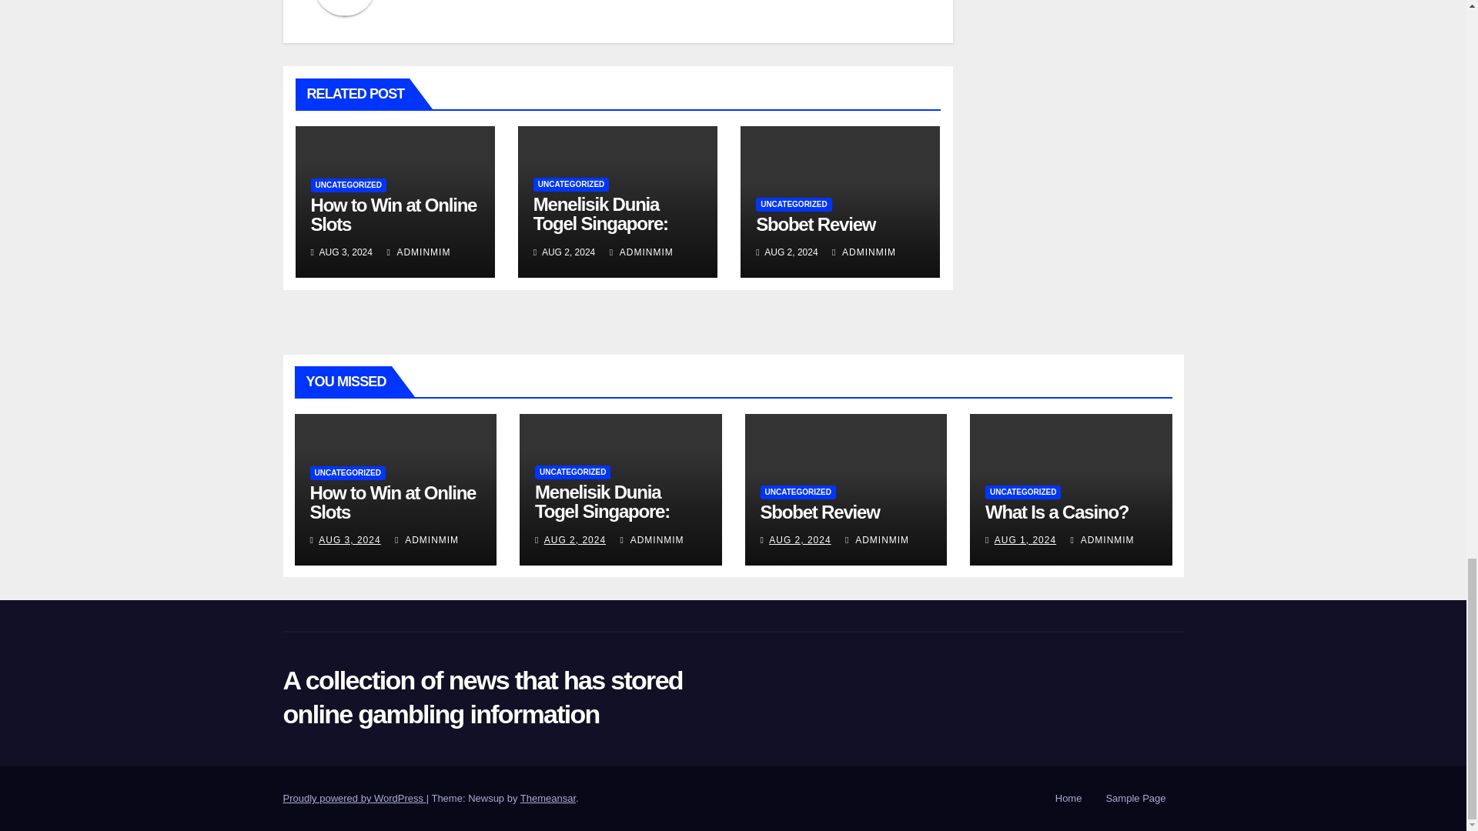 This screenshot has height=831, width=1478. I want to click on Permalink to: What Is a Casino?, so click(1057, 512).